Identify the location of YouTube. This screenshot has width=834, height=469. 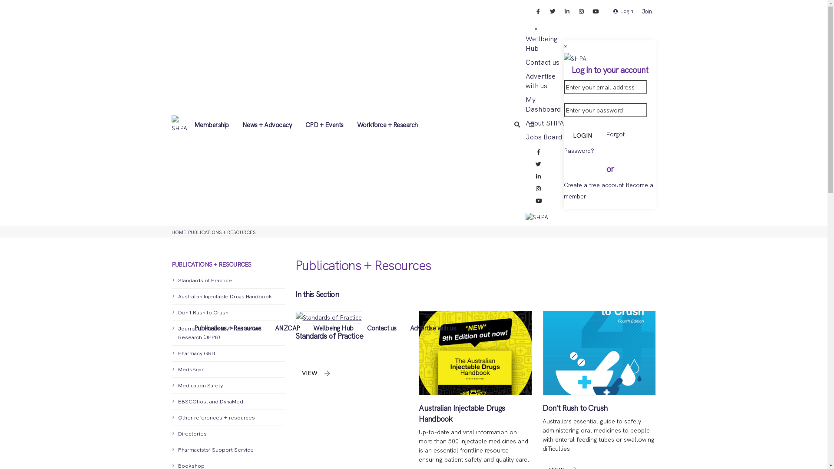
(596, 11).